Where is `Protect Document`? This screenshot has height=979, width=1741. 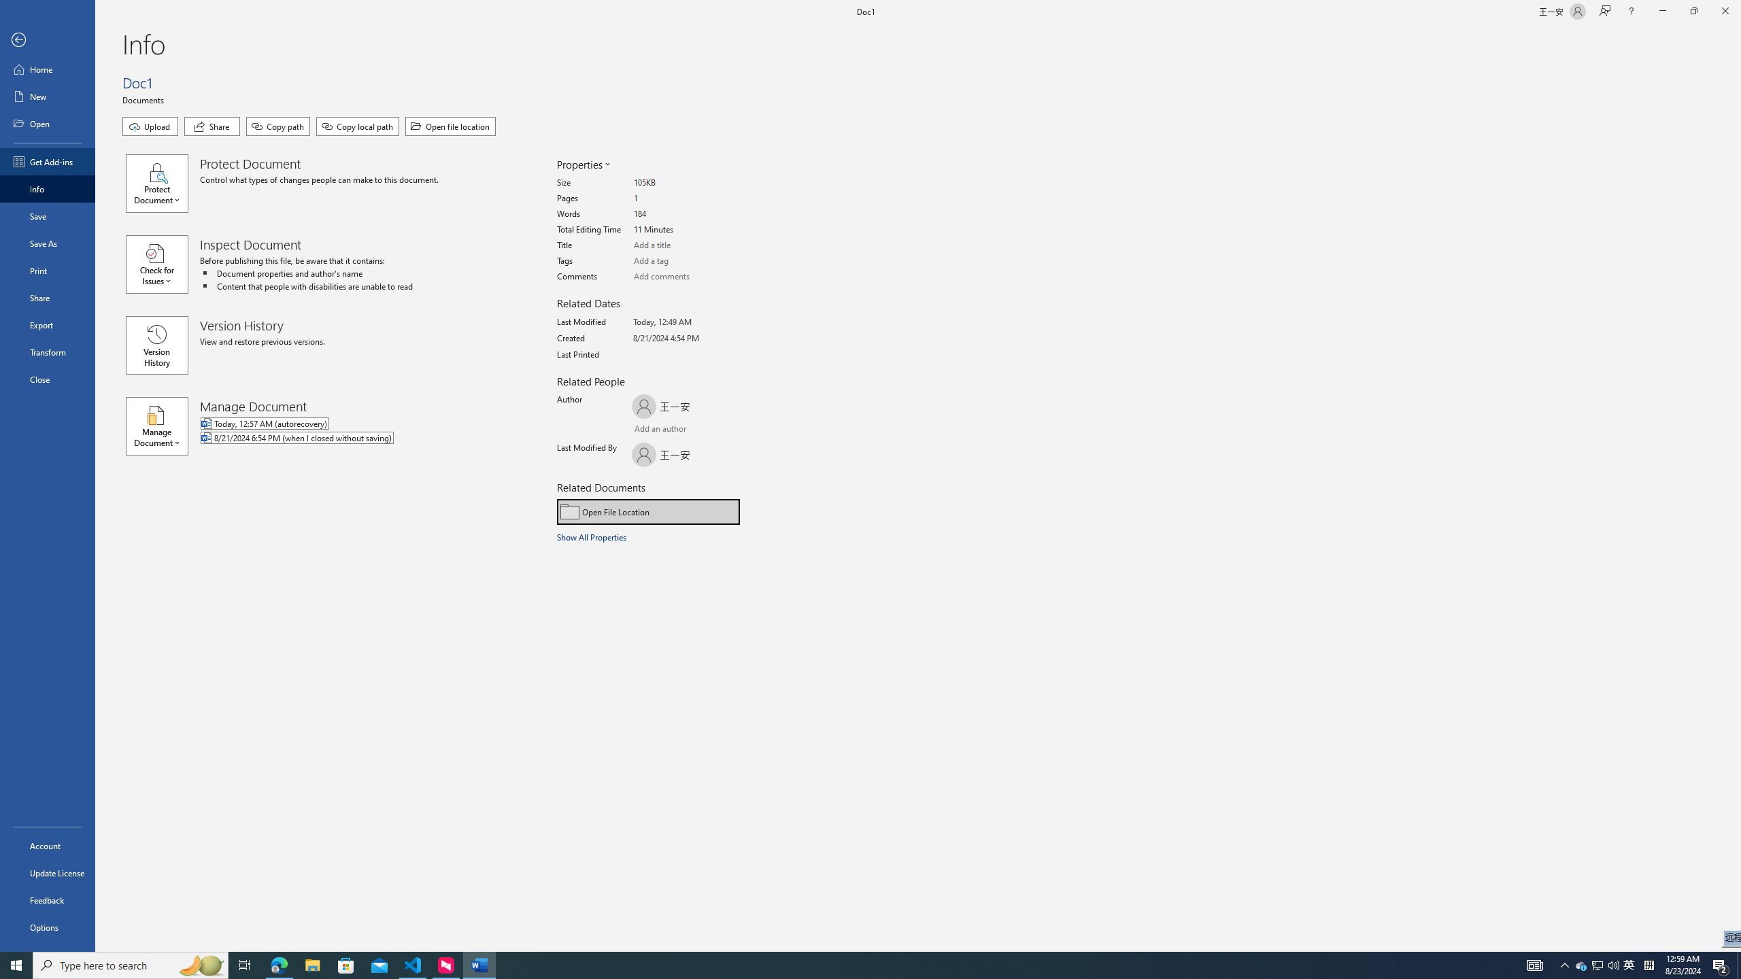 Protect Document is located at coordinates (163, 184).